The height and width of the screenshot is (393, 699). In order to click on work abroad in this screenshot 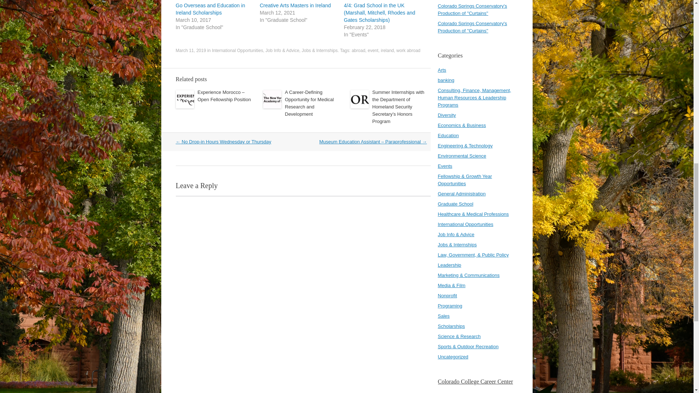, I will do `click(408, 50)`.